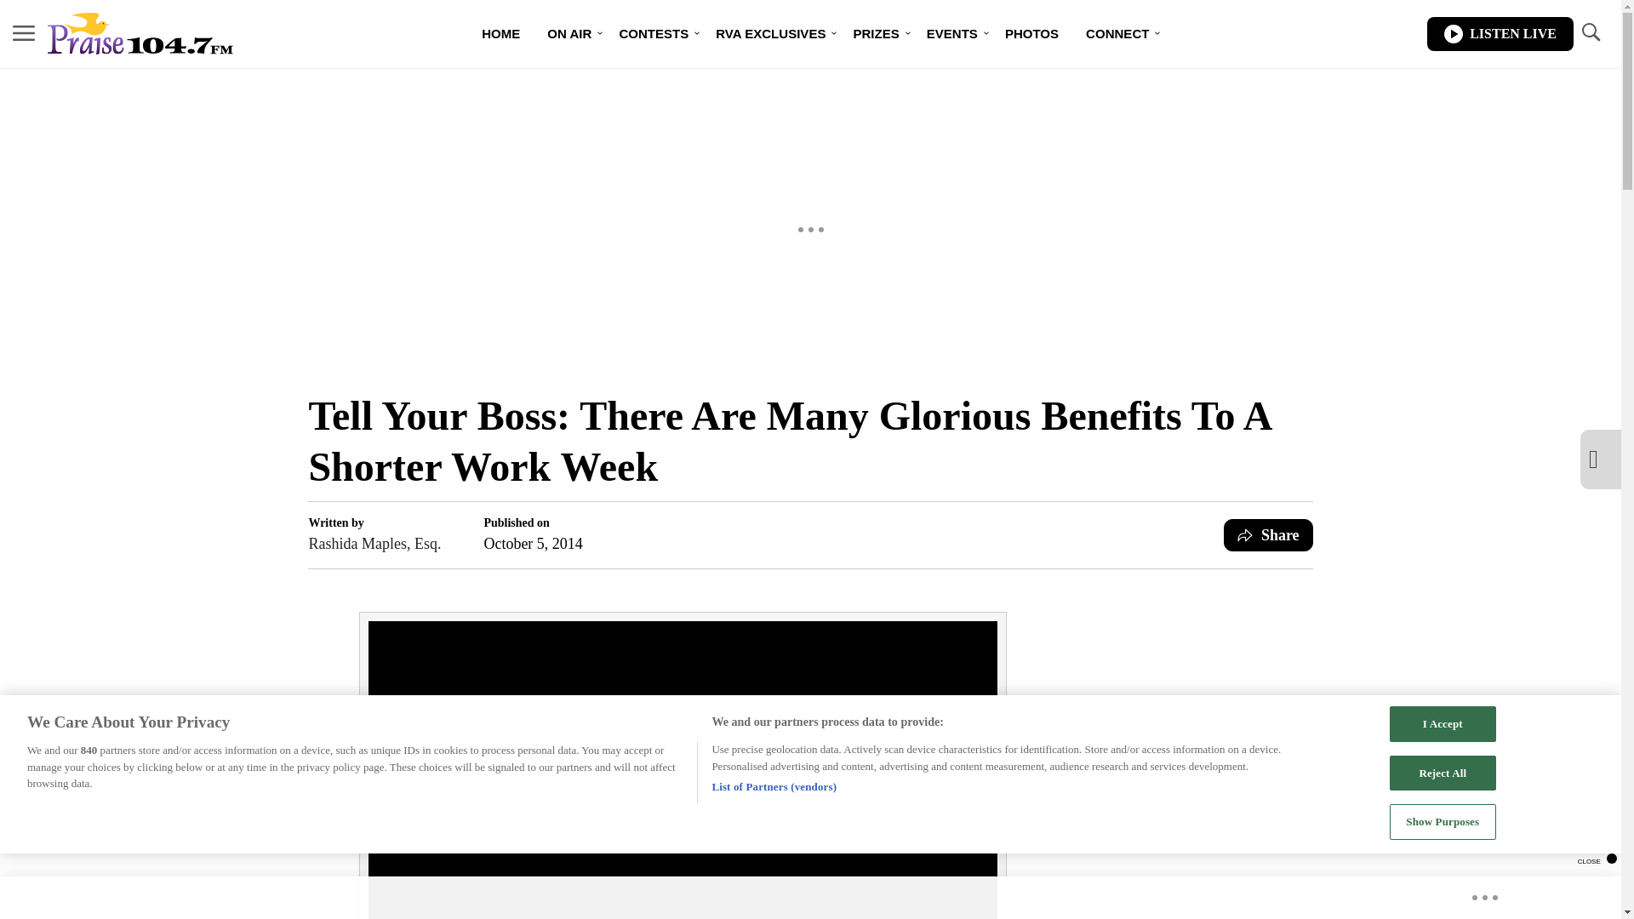 The image size is (1634, 919). I want to click on HOME, so click(500, 34).